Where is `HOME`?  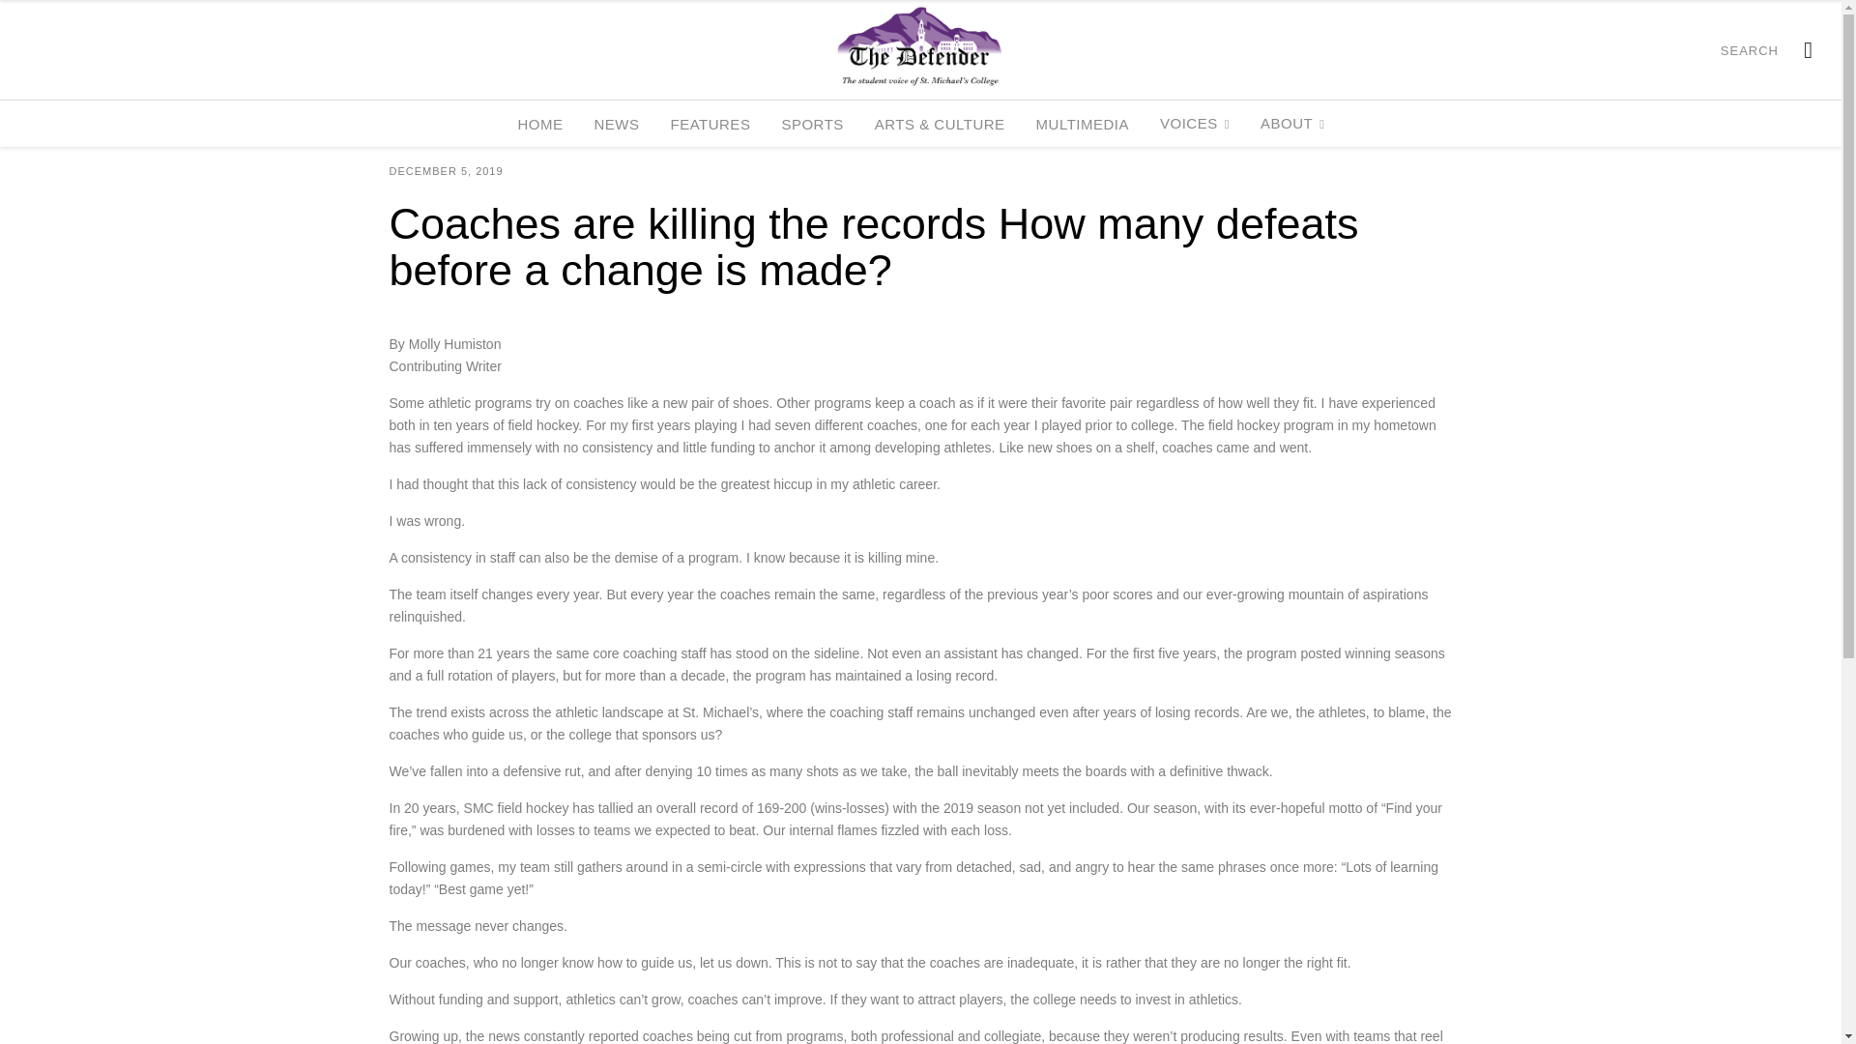 HOME is located at coordinates (539, 124).